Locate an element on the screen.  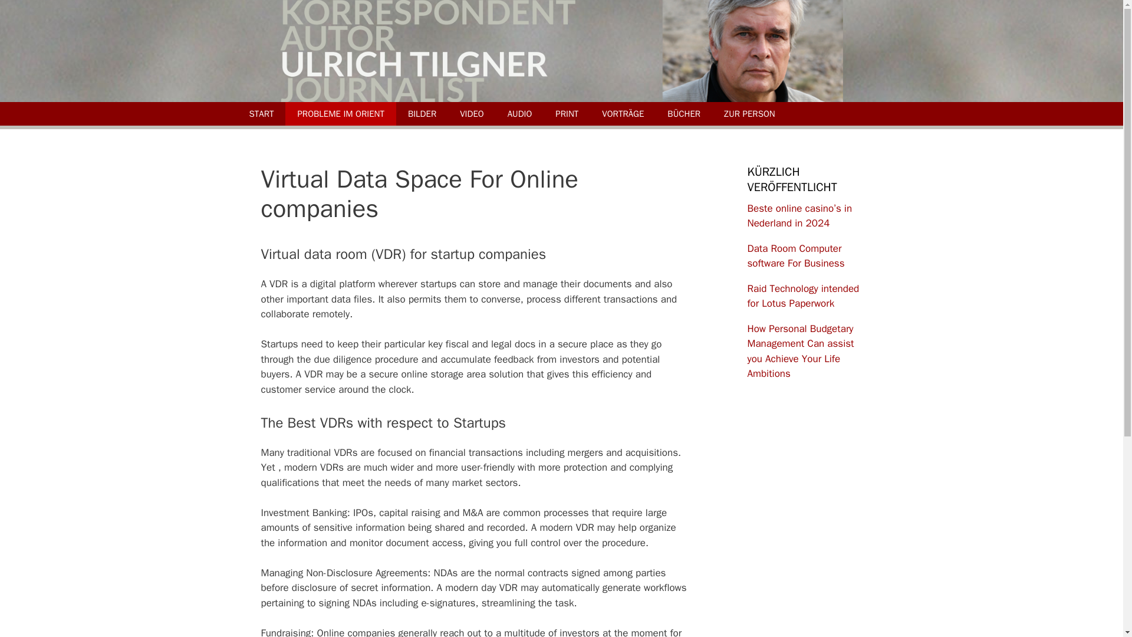
Raid Technology intended for Lotus Paperwork is located at coordinates (803, 295).